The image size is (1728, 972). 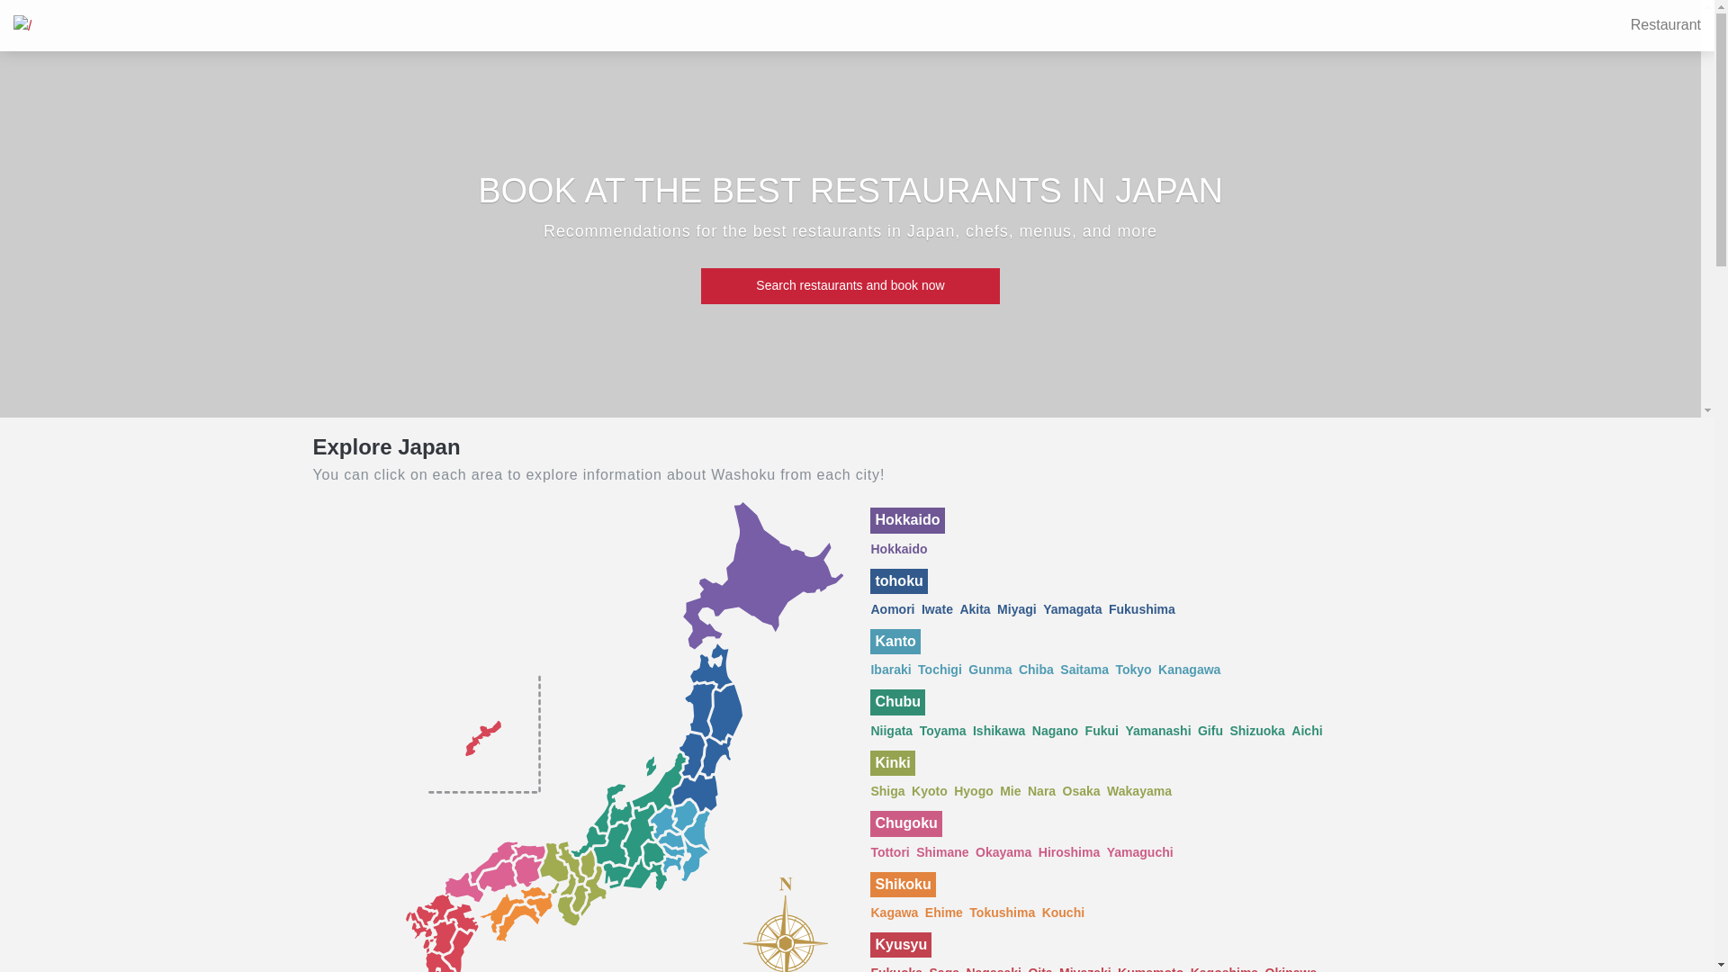 What do you see at coordinates (1055, 731) in the screenshot?
I see `Nagano` at bounding box center [1055, 731].